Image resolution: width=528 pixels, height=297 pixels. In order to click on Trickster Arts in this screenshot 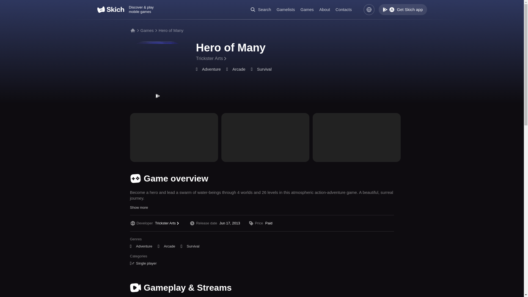, I will do `click(212, 58)`.